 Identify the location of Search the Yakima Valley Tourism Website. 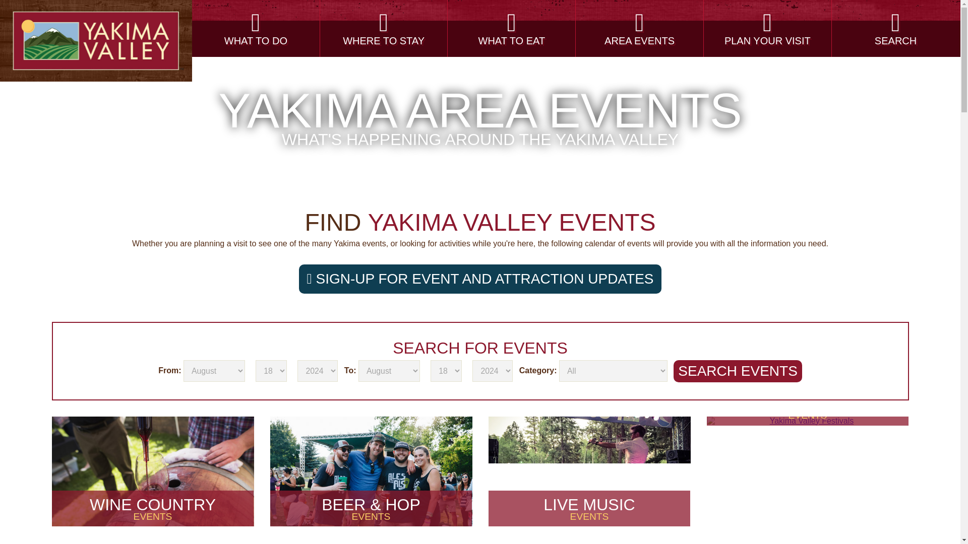
(895, 28).